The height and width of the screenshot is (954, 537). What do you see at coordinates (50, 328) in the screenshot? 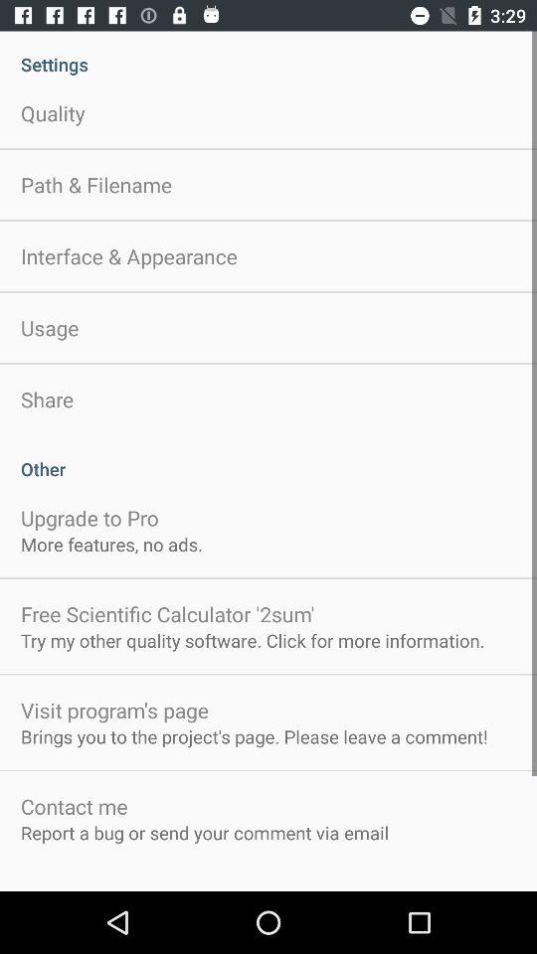
I see `turn on the app below interface & appearance item` at bounding box center [50, 328].